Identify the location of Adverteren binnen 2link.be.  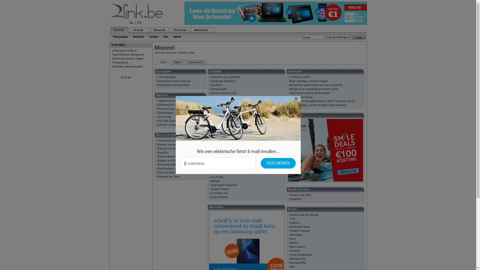
(174, 81).